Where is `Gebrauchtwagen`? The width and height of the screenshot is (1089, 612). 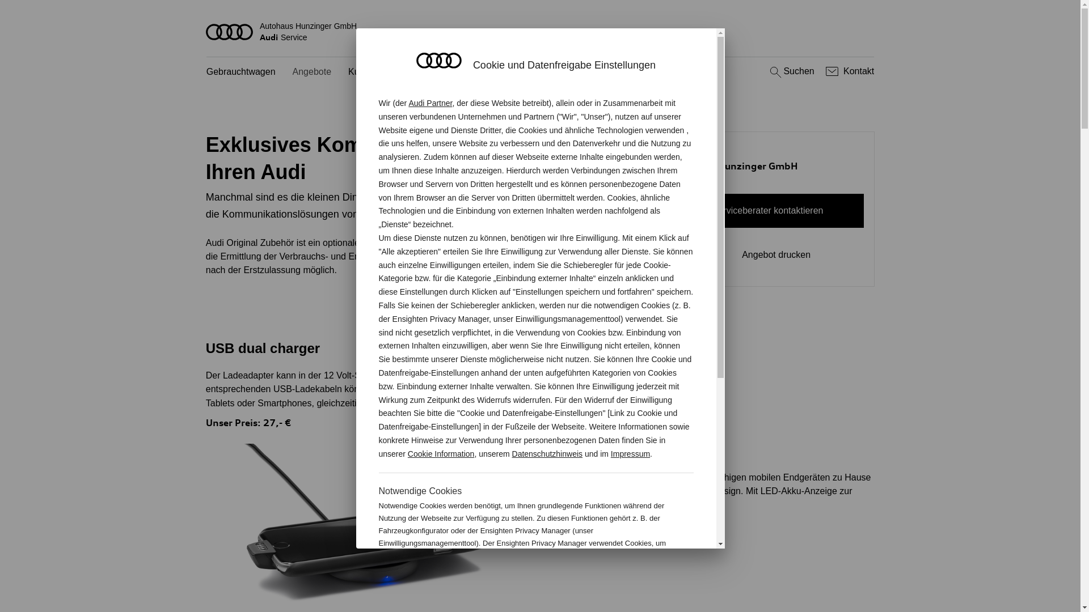
Gebrauchtwagen is located at coordinates (241, 73).